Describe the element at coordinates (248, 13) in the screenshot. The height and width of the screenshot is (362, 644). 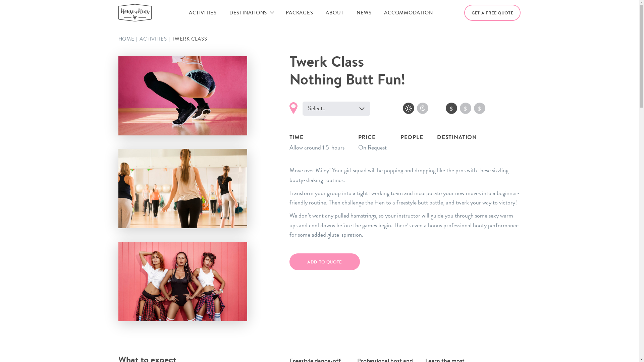
I see `DESTINATIONS` at that location.